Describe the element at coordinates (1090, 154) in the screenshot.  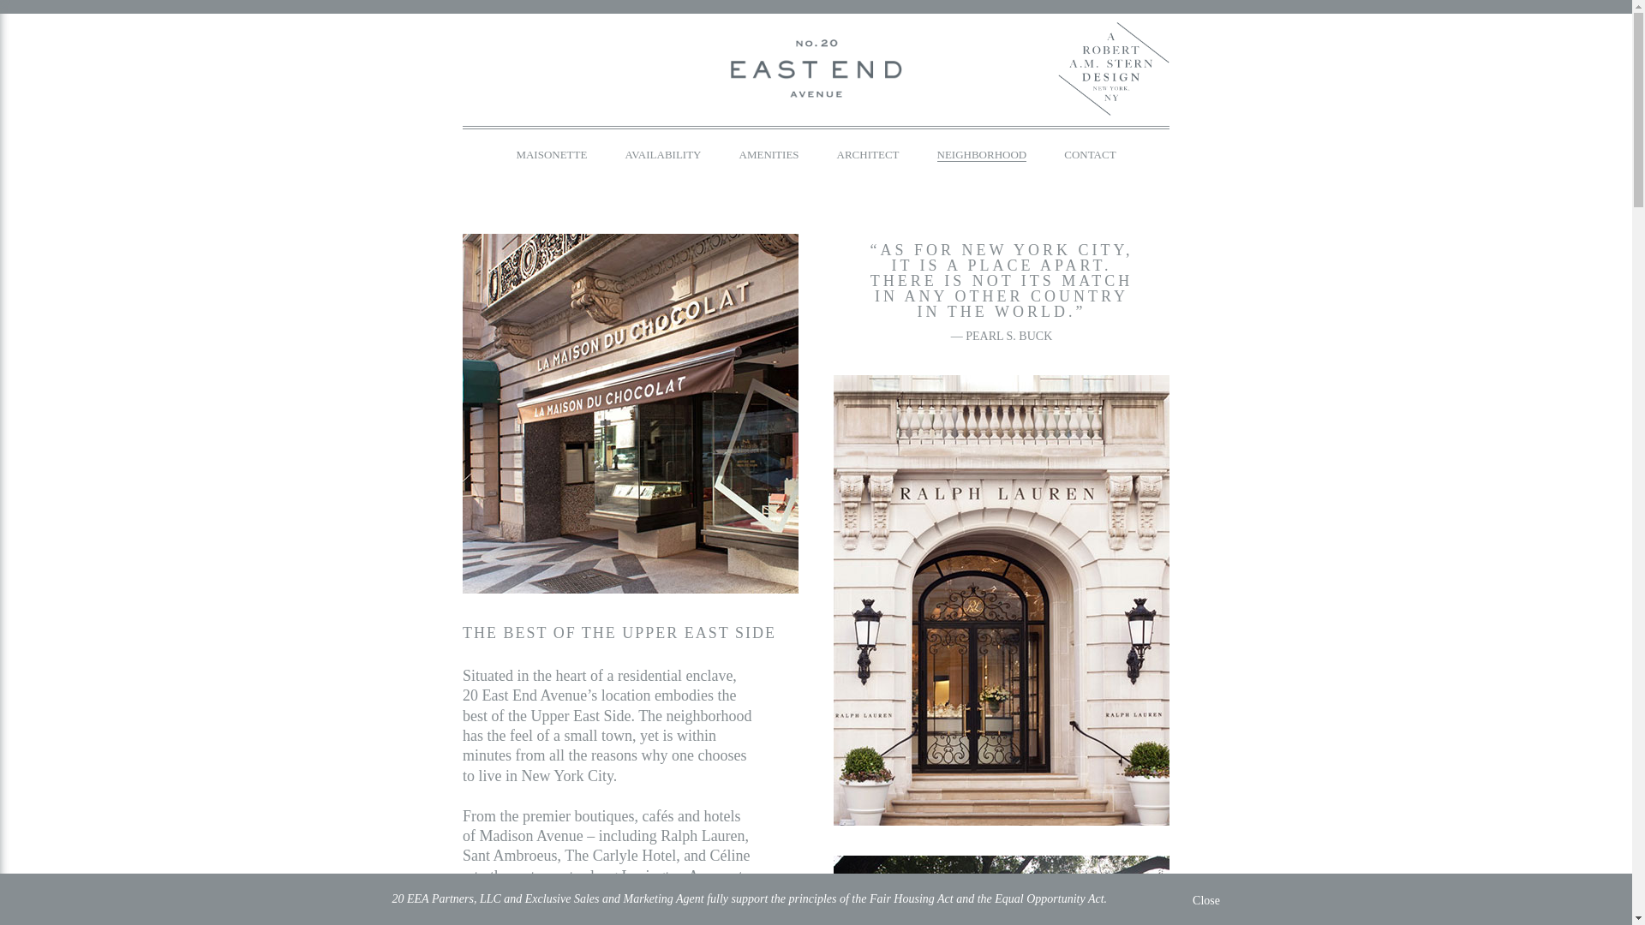
I see `CONTACT` at that location.